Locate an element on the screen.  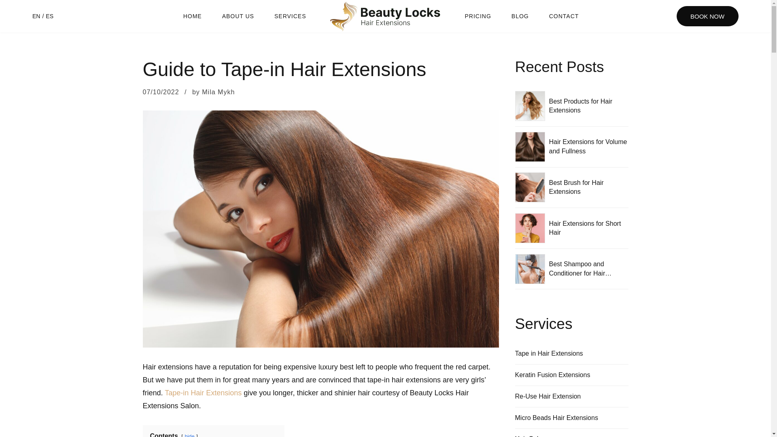
ABOUT US is located at coordinates (238, 16).